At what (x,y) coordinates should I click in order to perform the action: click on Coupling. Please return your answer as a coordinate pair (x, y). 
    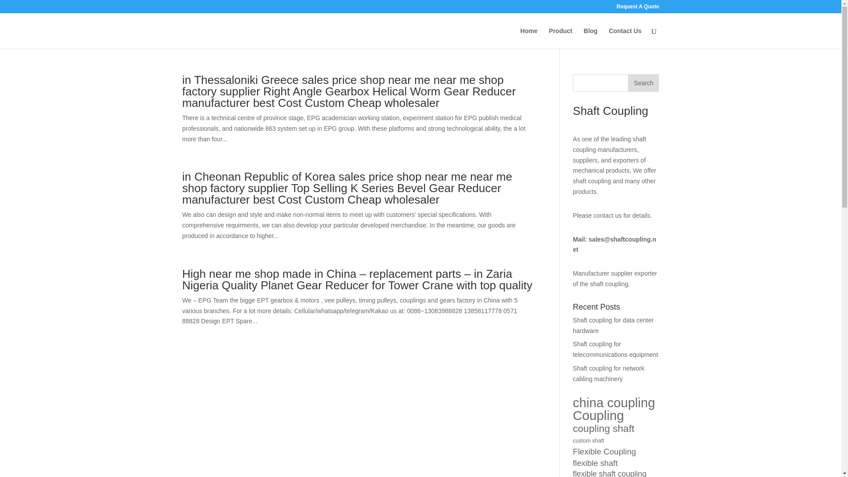
    Looking at the image, I should click on (598, 415).